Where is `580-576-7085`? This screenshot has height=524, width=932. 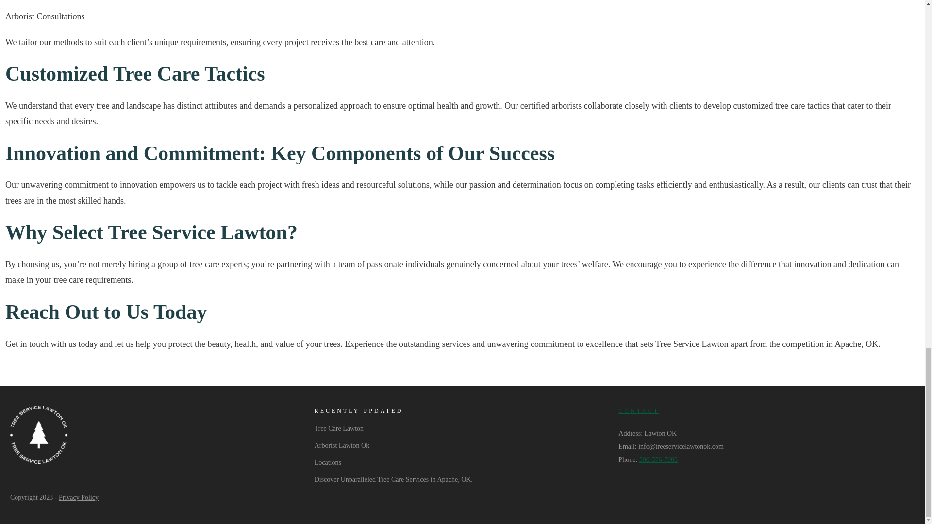
580-576-7085 is located at coordinates (658, 459).